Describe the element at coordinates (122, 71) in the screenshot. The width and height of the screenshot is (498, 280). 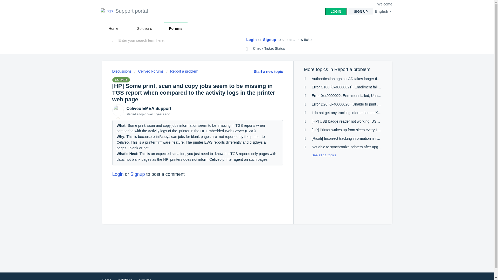
I see `Discussions` at that location.